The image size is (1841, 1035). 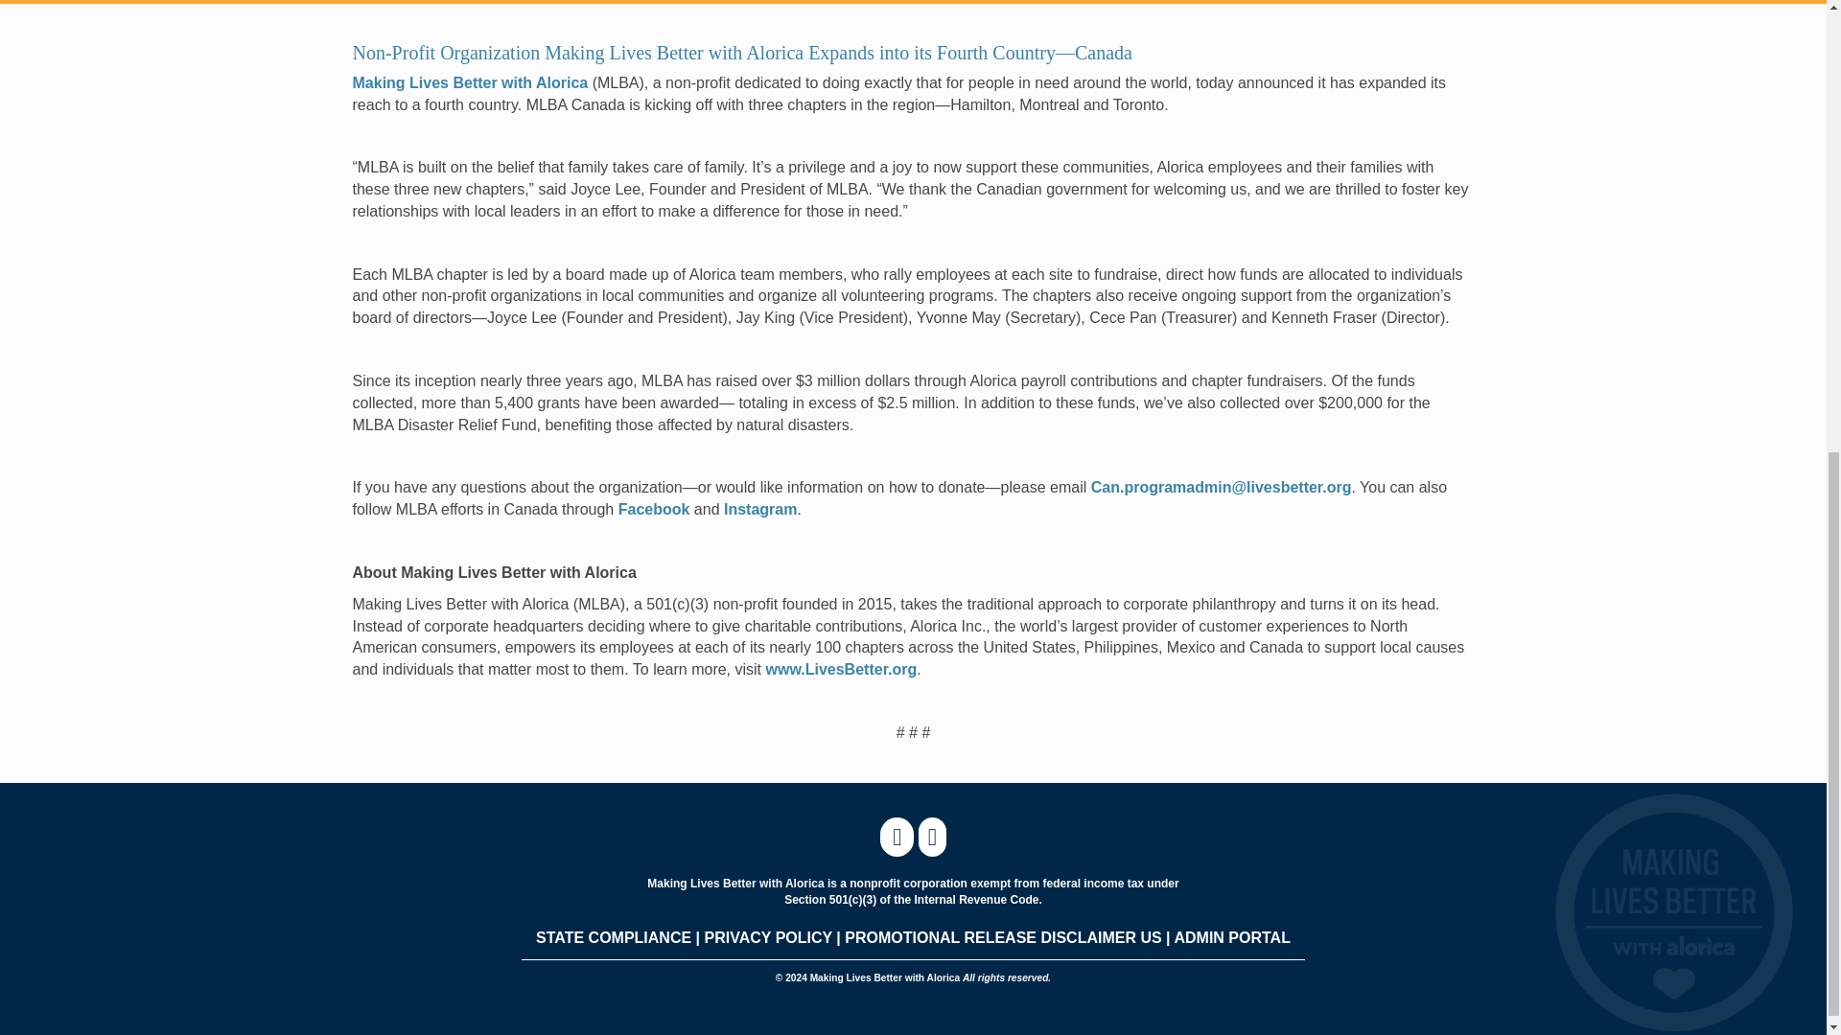 What do you see at coordinates (471, 82) in the screenshot?
I see `Making Lives Better with Alorica` at bounding box center [471, 82].